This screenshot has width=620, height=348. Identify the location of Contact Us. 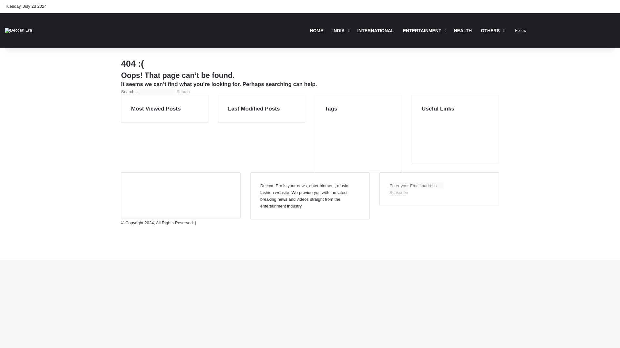
(432, 150).